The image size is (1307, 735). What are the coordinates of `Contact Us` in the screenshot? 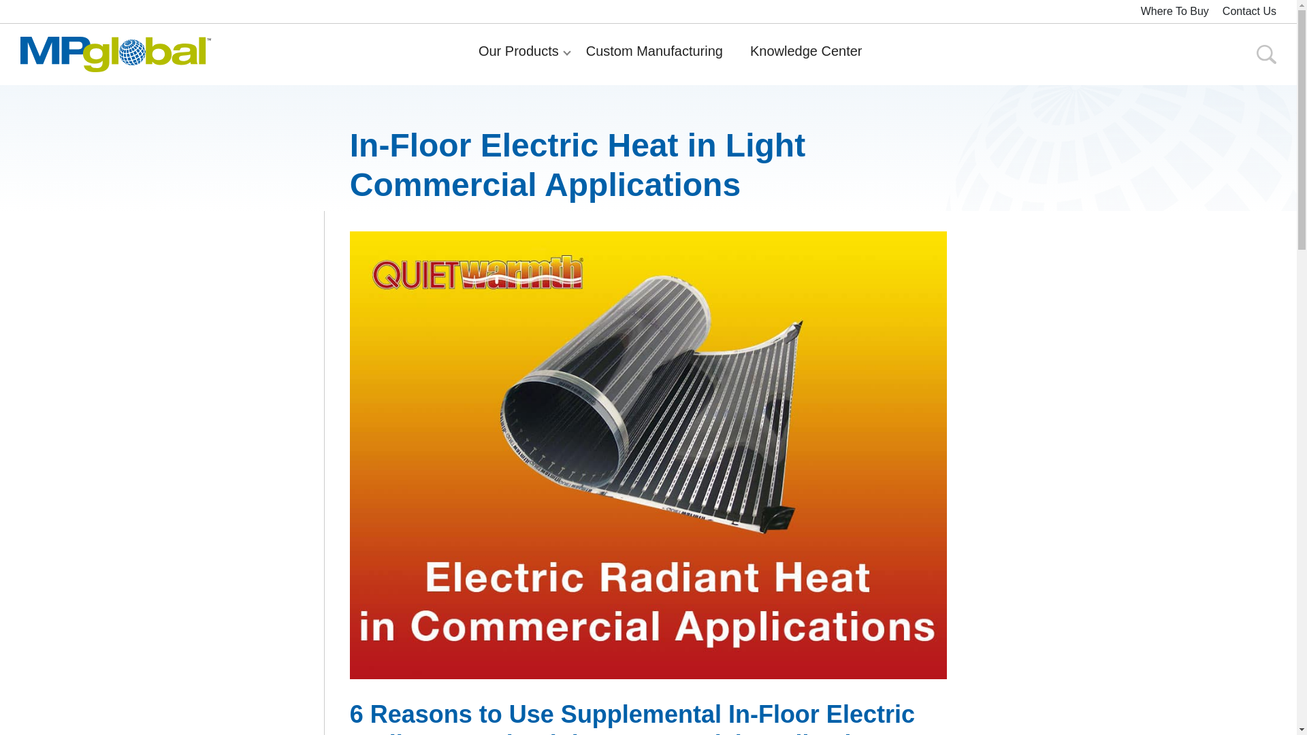 It's located at (1249, 12).